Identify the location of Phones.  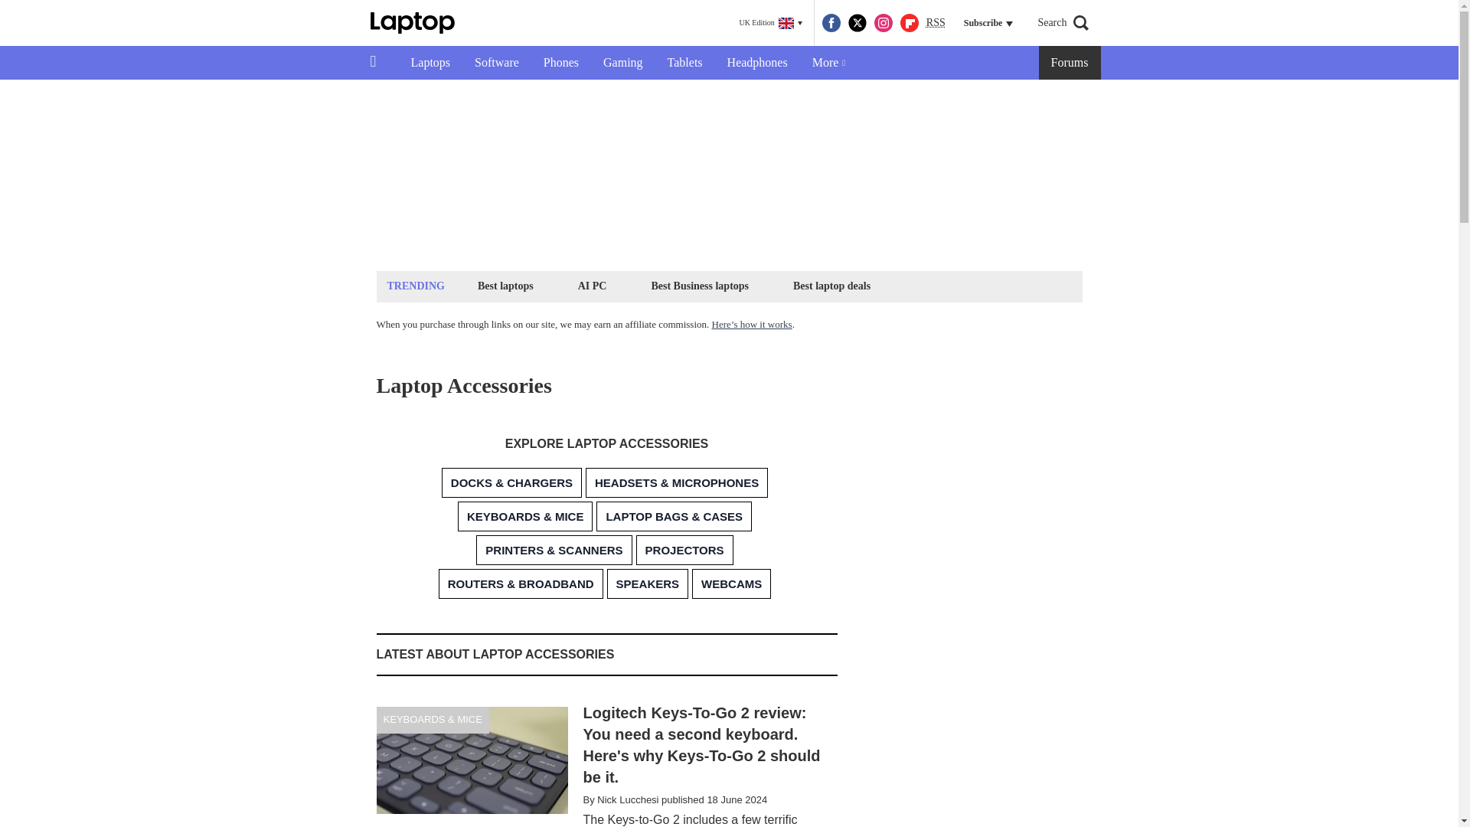
(560, 63).